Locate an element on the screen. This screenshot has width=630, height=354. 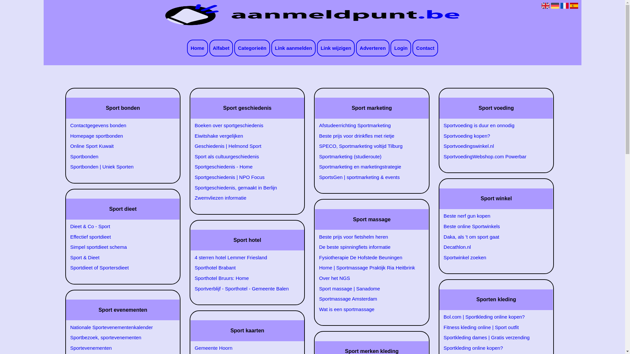
Adverteren is located at coordinates (373, 48).